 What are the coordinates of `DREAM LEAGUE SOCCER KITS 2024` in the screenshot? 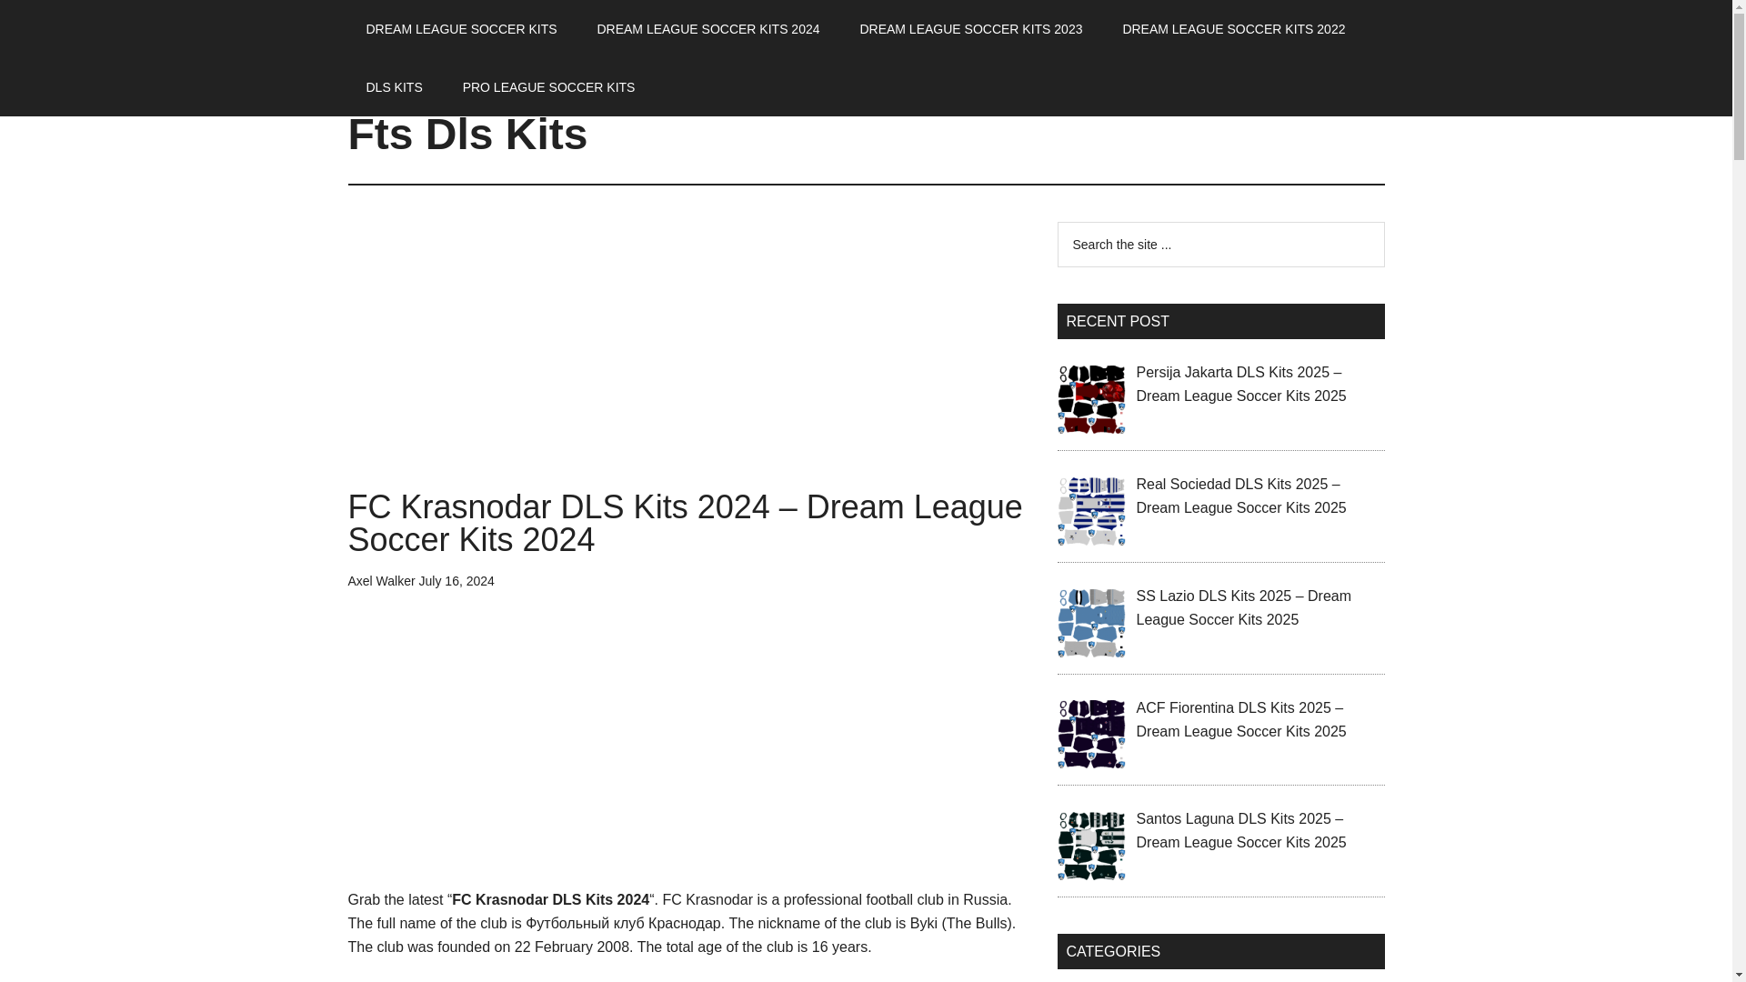 It's located at (707, 29).